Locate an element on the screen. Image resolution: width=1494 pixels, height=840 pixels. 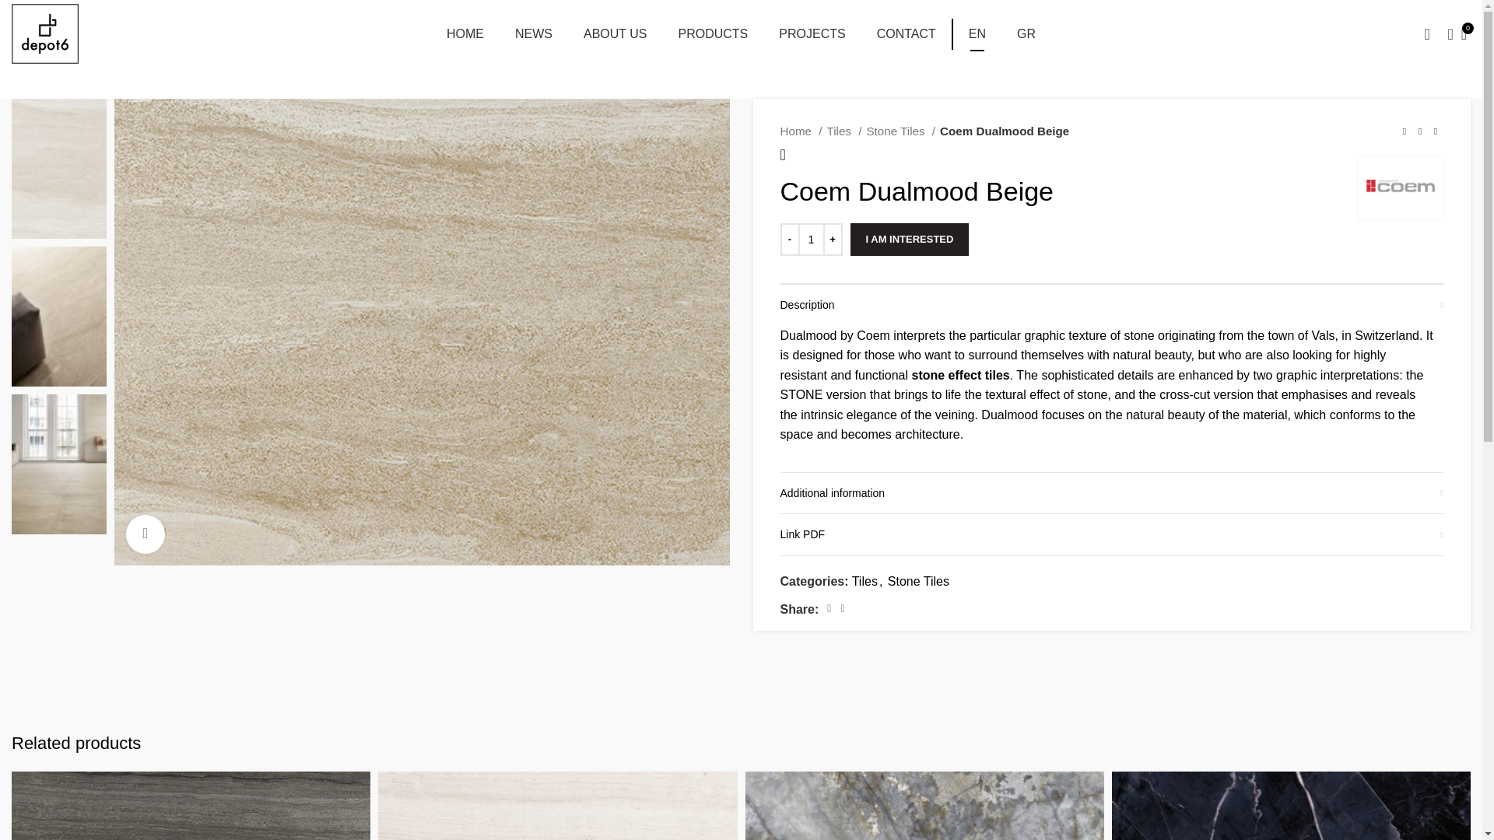
I AM INTERESTED is located at coordinates (801, 131).